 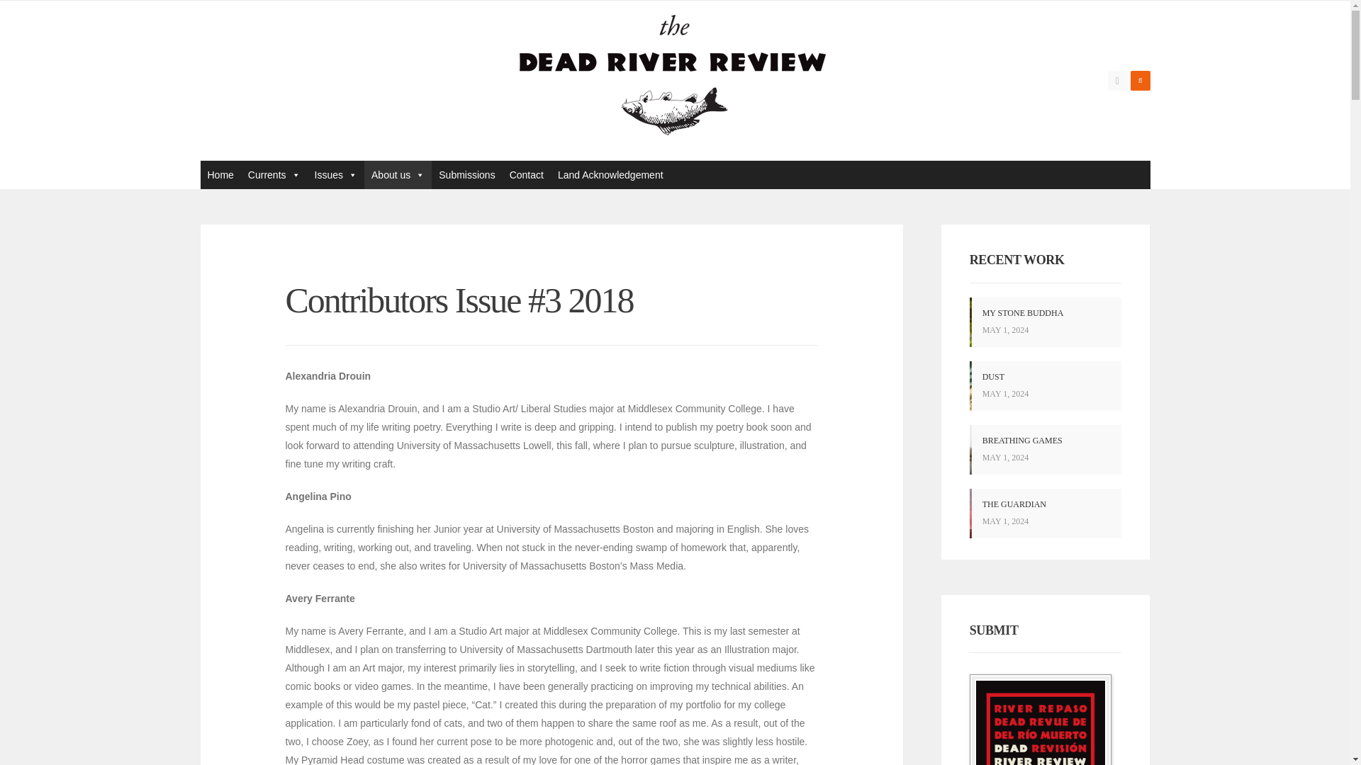 I want to click on Home, so click(x=220, y=174).